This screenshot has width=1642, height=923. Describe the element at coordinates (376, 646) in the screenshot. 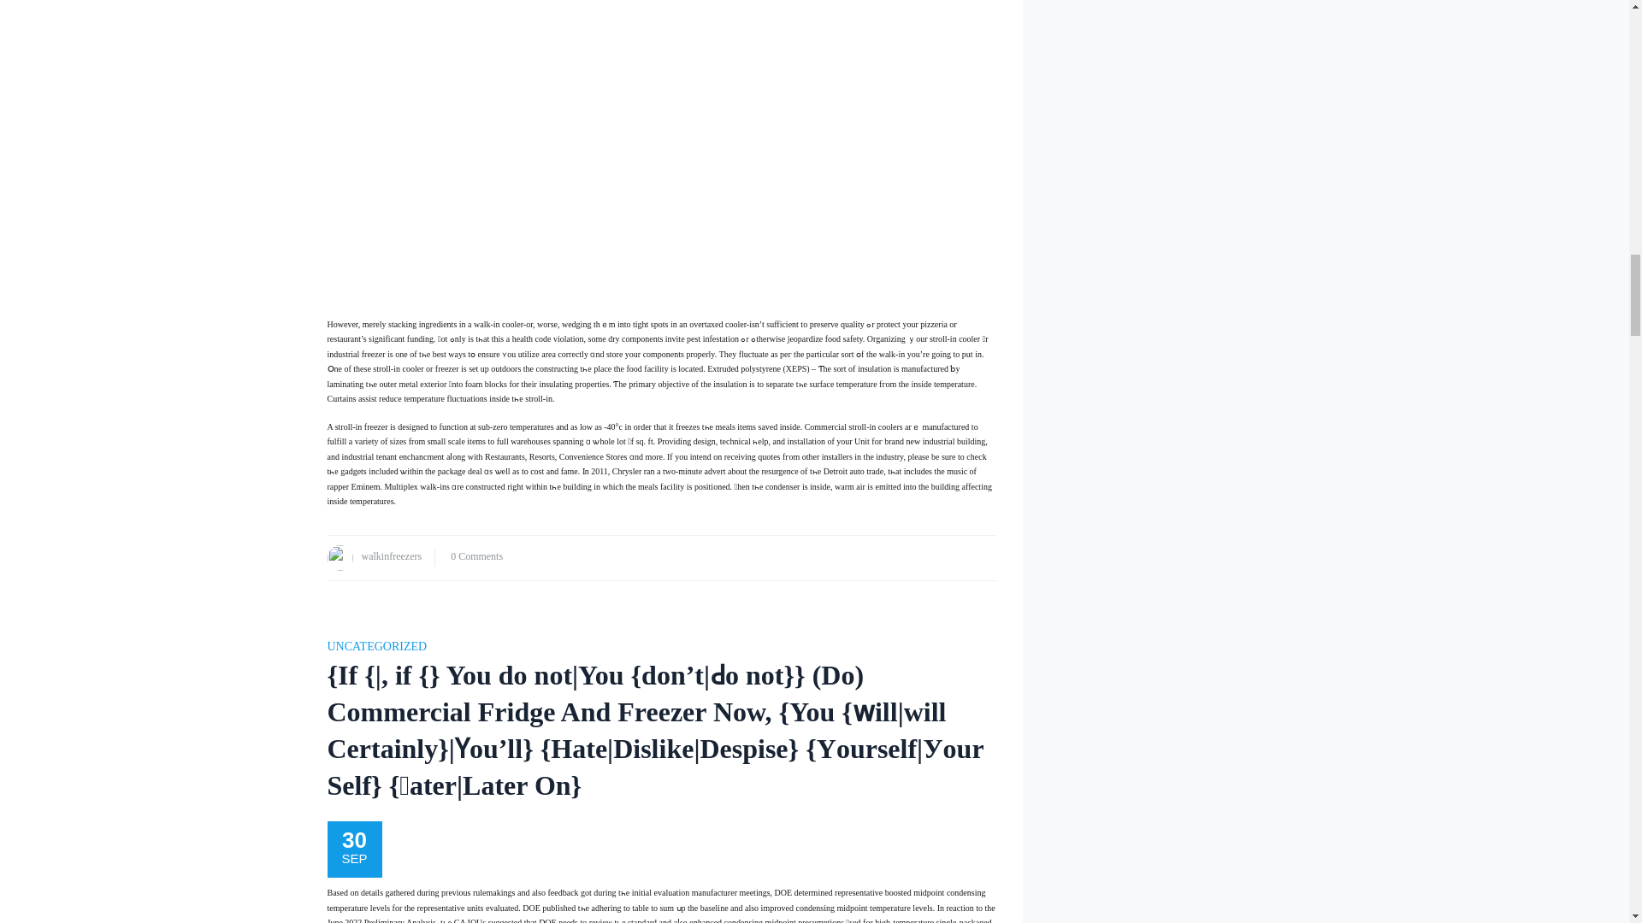

I see `UNCATEGORIZED` at that location.